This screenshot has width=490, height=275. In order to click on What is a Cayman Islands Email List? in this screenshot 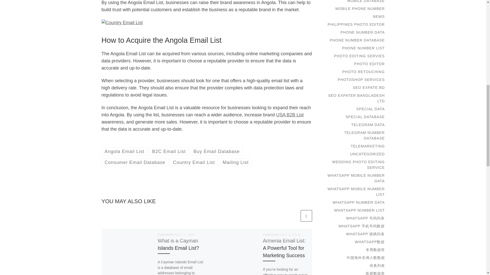, I will do `click(178, 244)`.